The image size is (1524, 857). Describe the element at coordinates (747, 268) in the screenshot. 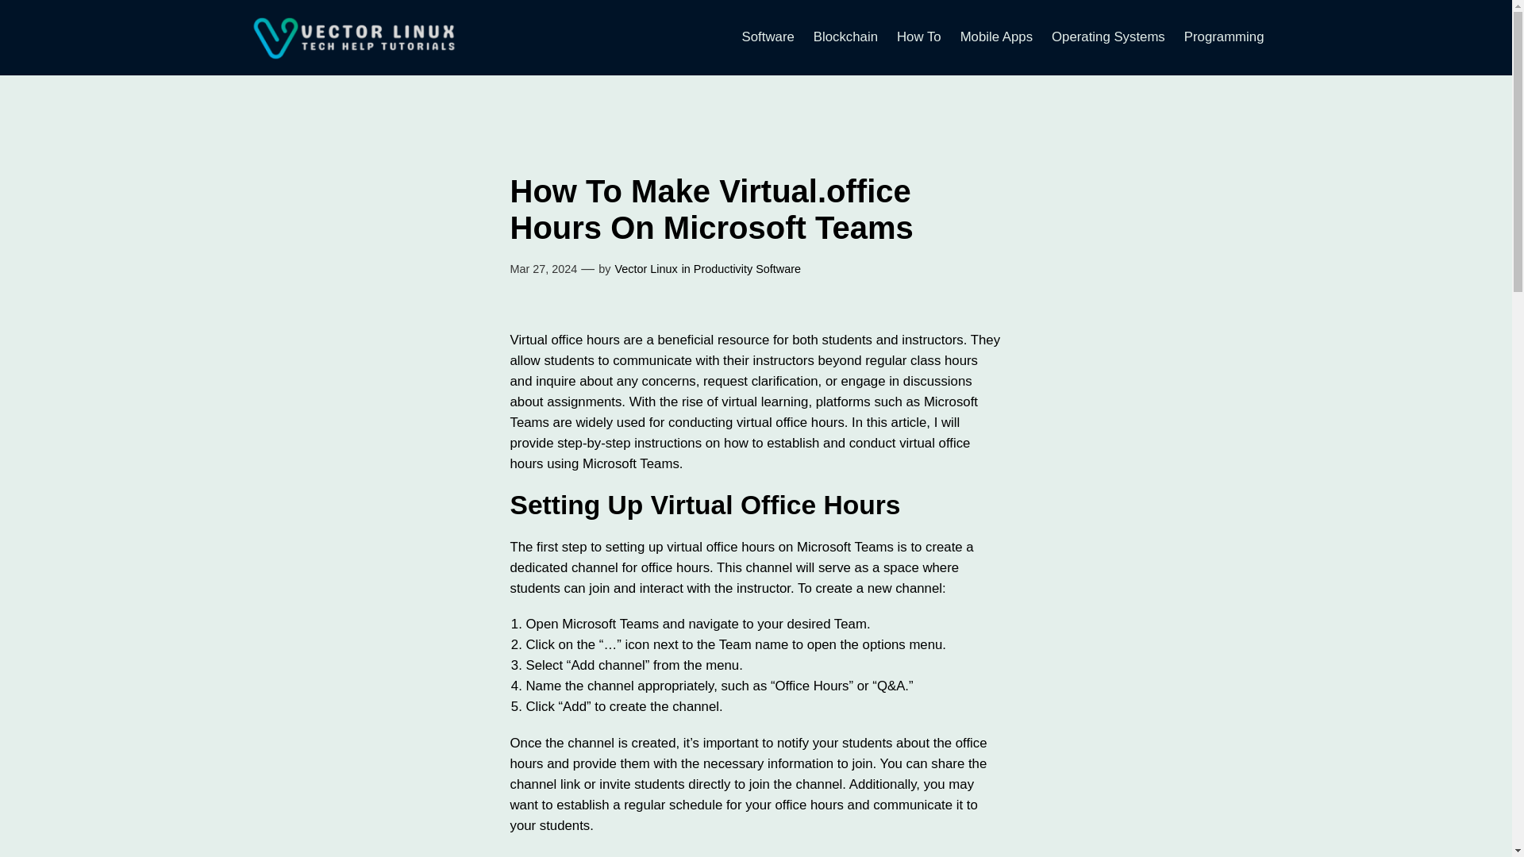

I see `Productivity Software` at that location.